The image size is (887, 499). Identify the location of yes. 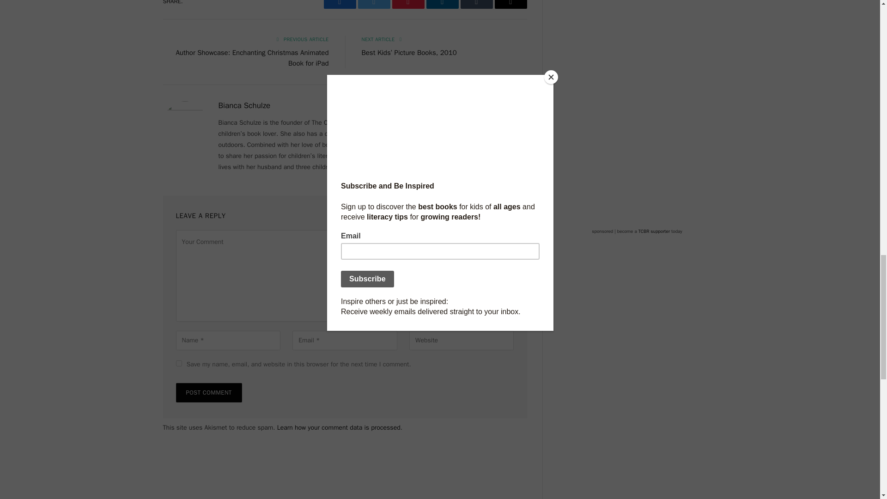
(178, 363).